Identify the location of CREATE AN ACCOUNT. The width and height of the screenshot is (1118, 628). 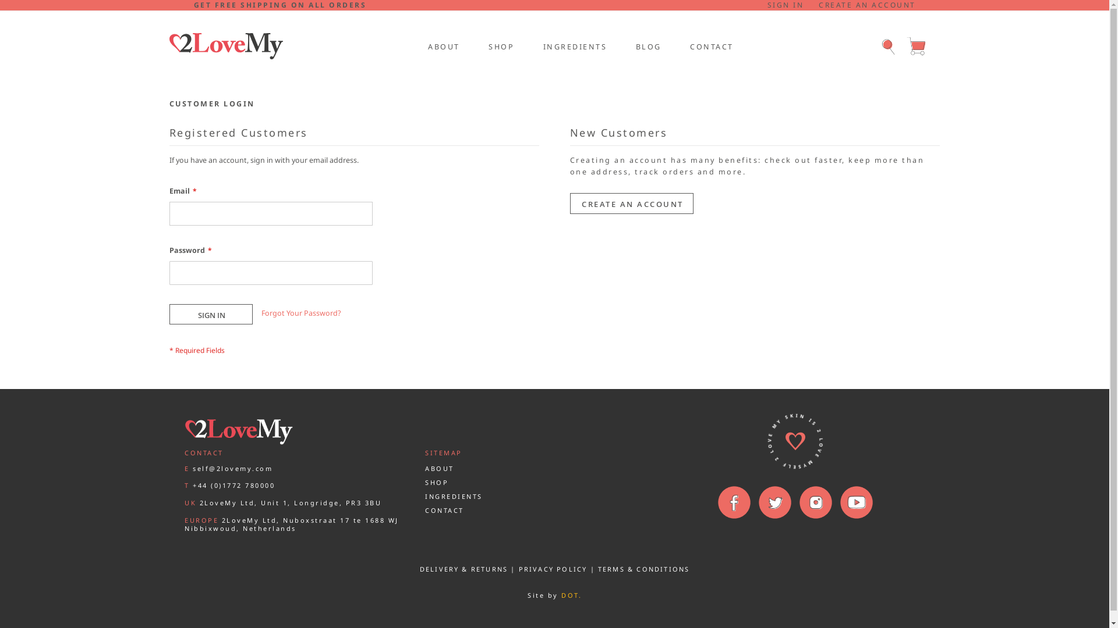
(632, 204).